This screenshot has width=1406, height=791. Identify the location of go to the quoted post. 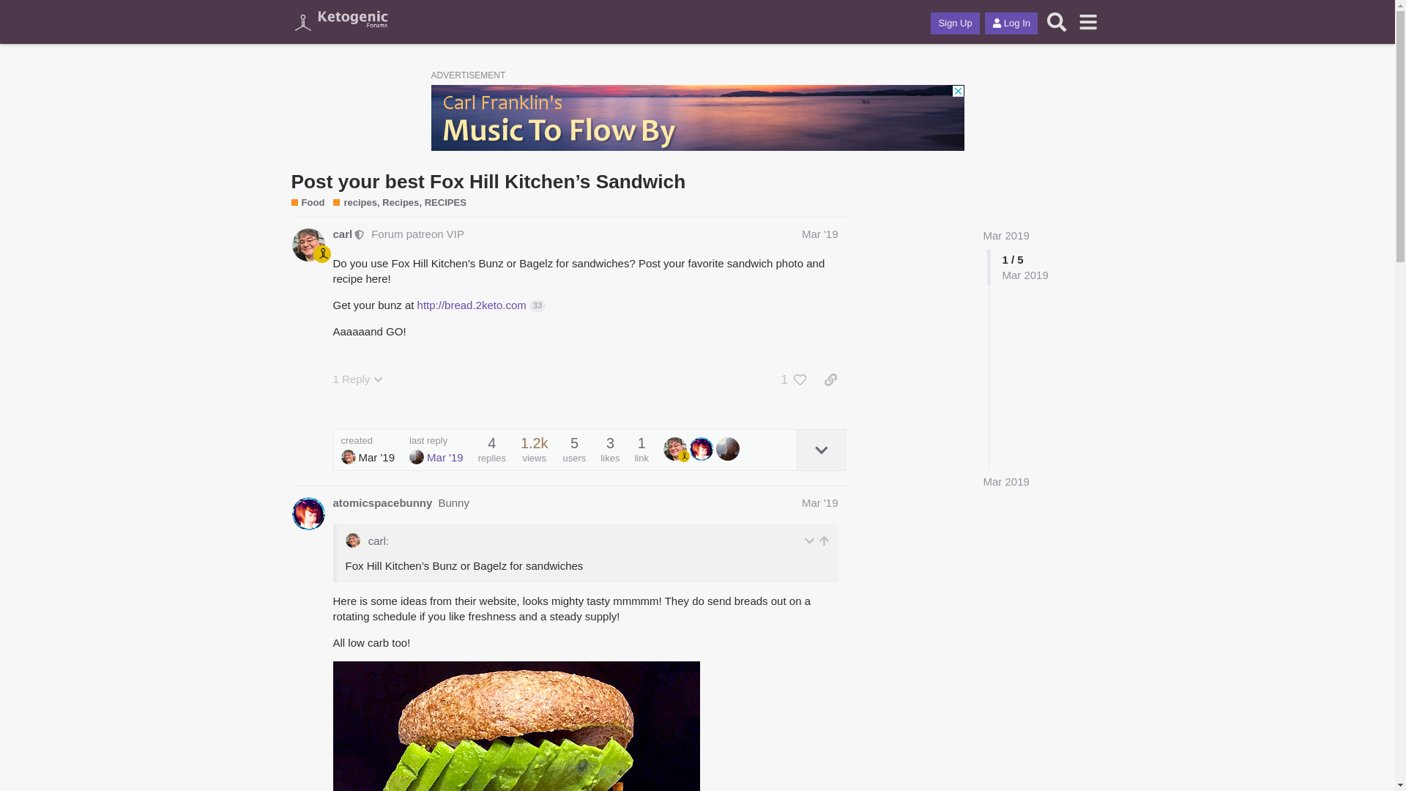
(825, 541).